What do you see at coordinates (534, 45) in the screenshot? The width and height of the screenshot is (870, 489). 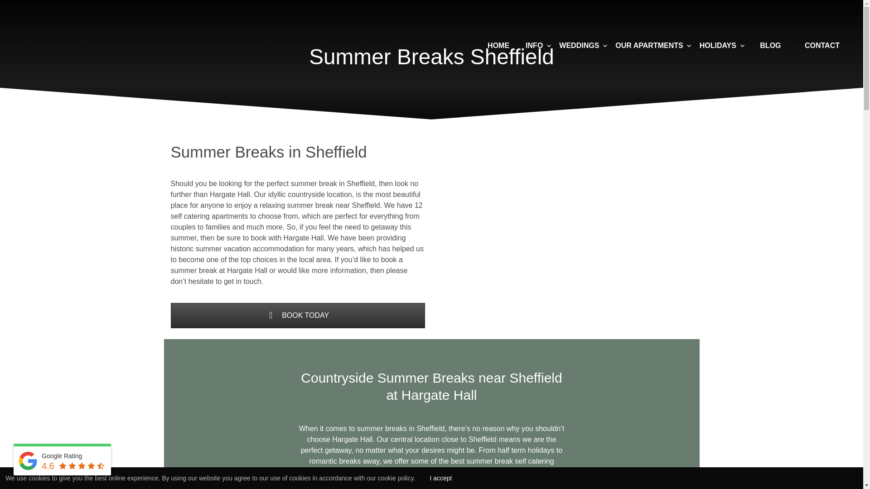 I see `INFO` at bounding box center [534, 45].